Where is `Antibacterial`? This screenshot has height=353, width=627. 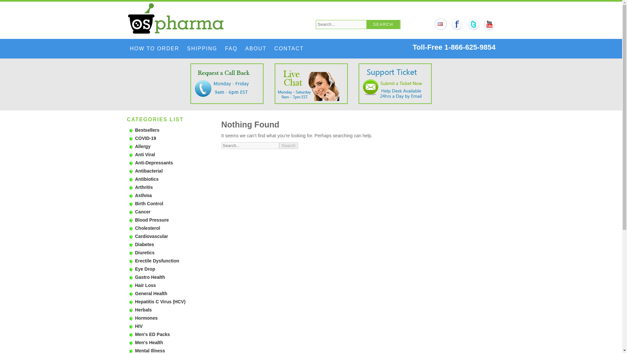 Antibacterial is located at coordinates (149, 171).